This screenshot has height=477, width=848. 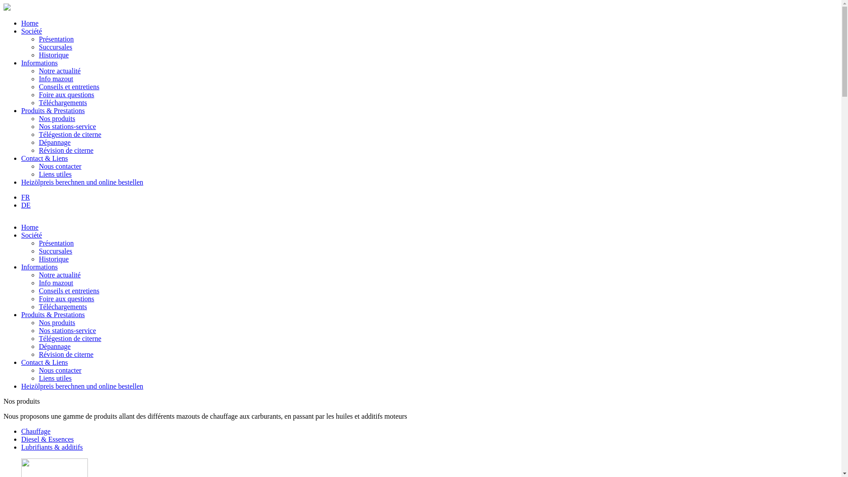 What do you see at coordinates (56, 47) in the screenshot?
I see `Succursales` at bounding box center [56, 47].